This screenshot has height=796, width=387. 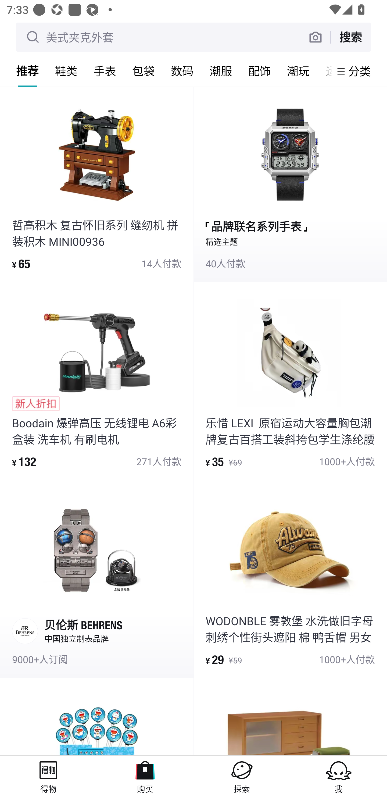 What do you see at coordinates (221, 71) in the screenshot?
I see `潮服` at bounding box center [221, 71].